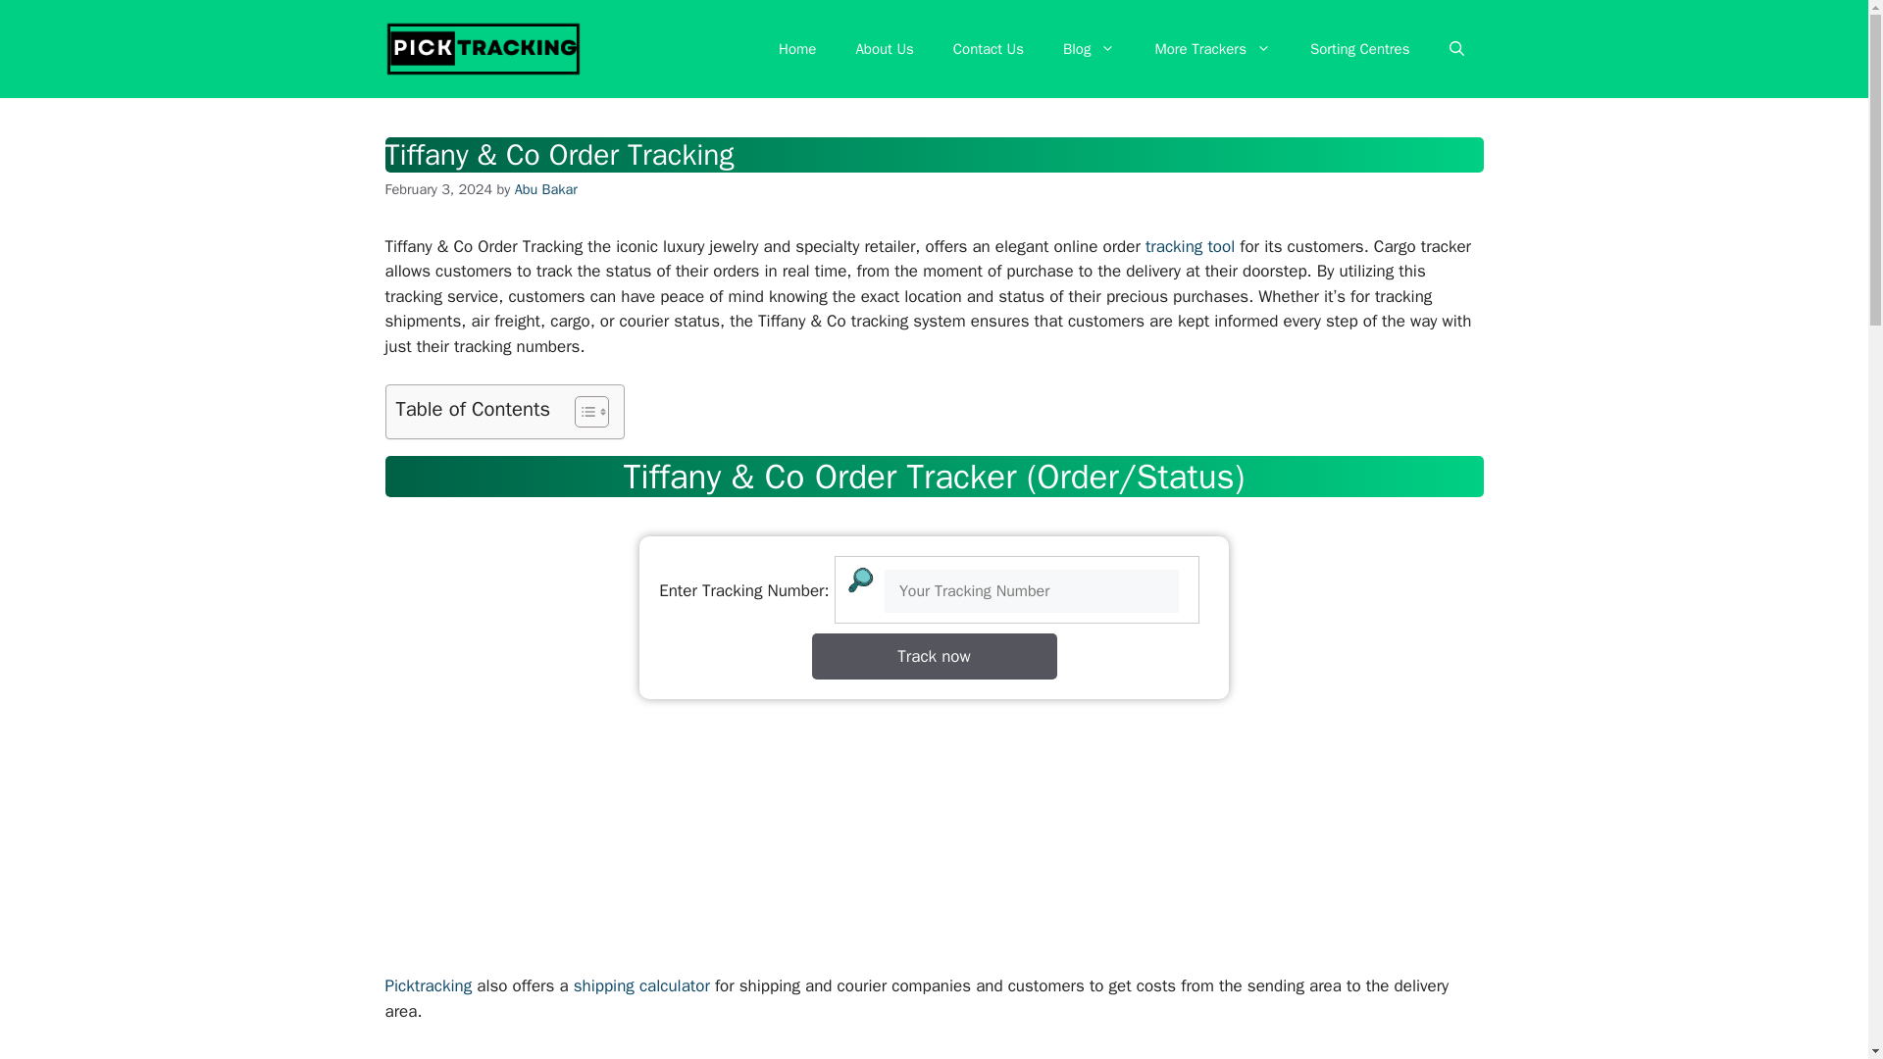 The image size is (1883, 1059). I want to click on Track now, so click(934, 657).